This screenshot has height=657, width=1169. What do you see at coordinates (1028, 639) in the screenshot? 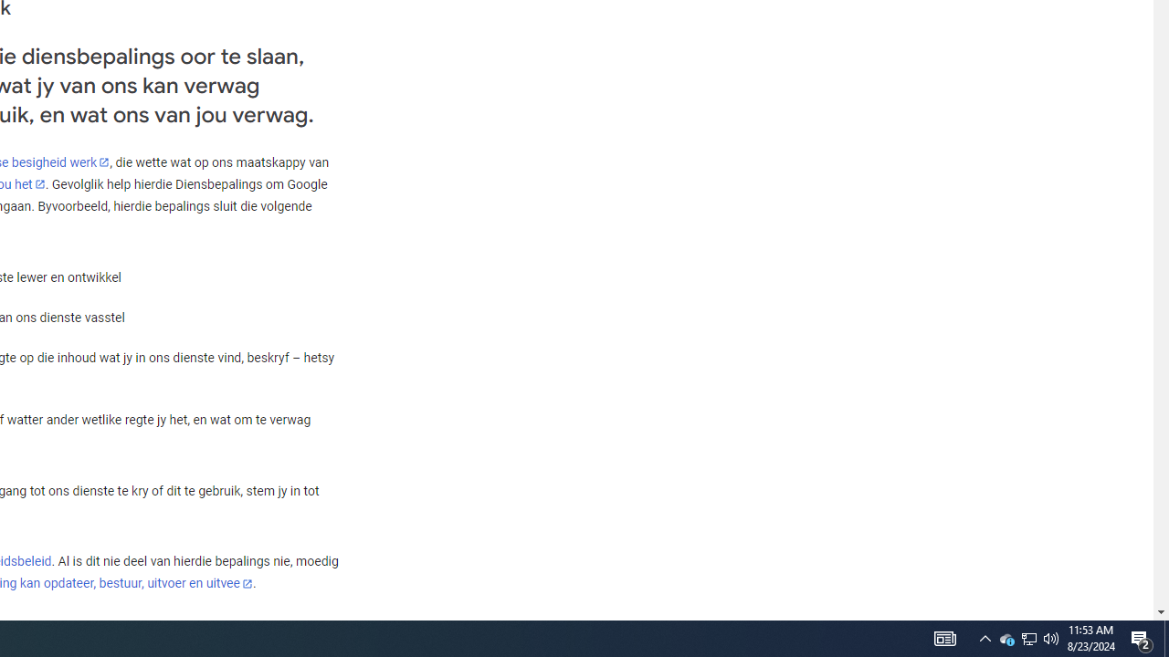
I see `Action Center, 2 new notifications` at bounding box center [1028, 639].